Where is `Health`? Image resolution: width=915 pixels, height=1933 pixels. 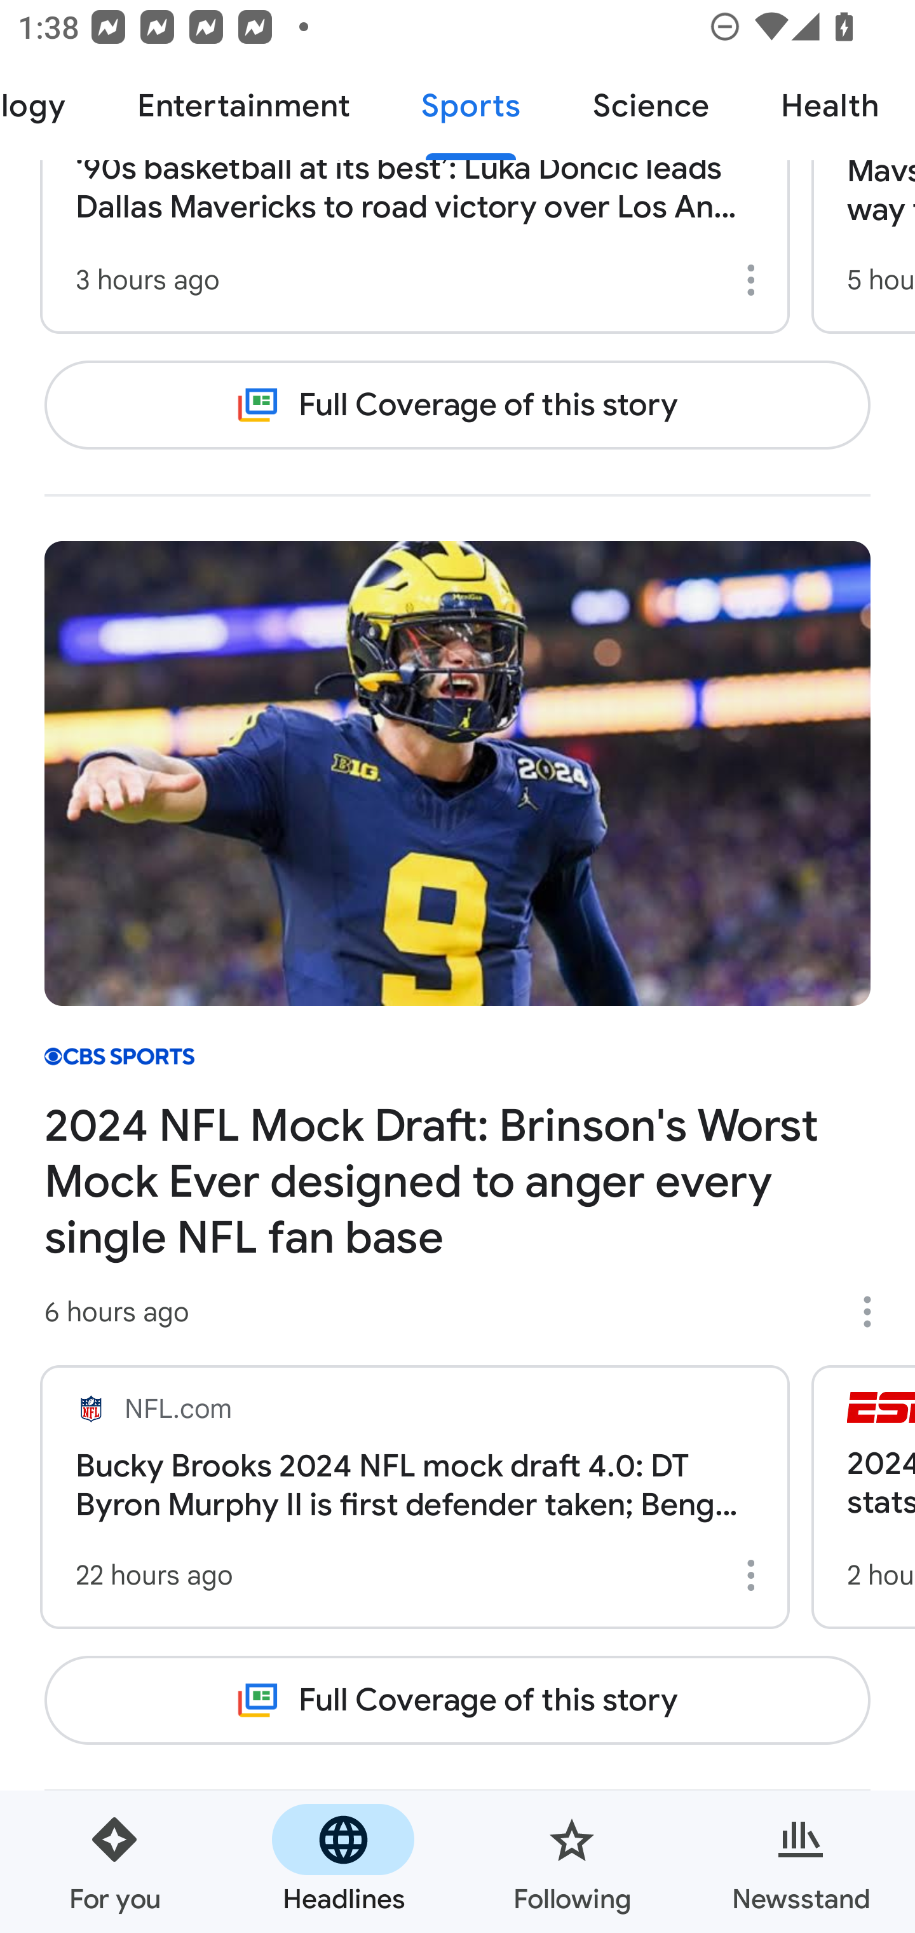 Health is located at coordinates (830, 107).